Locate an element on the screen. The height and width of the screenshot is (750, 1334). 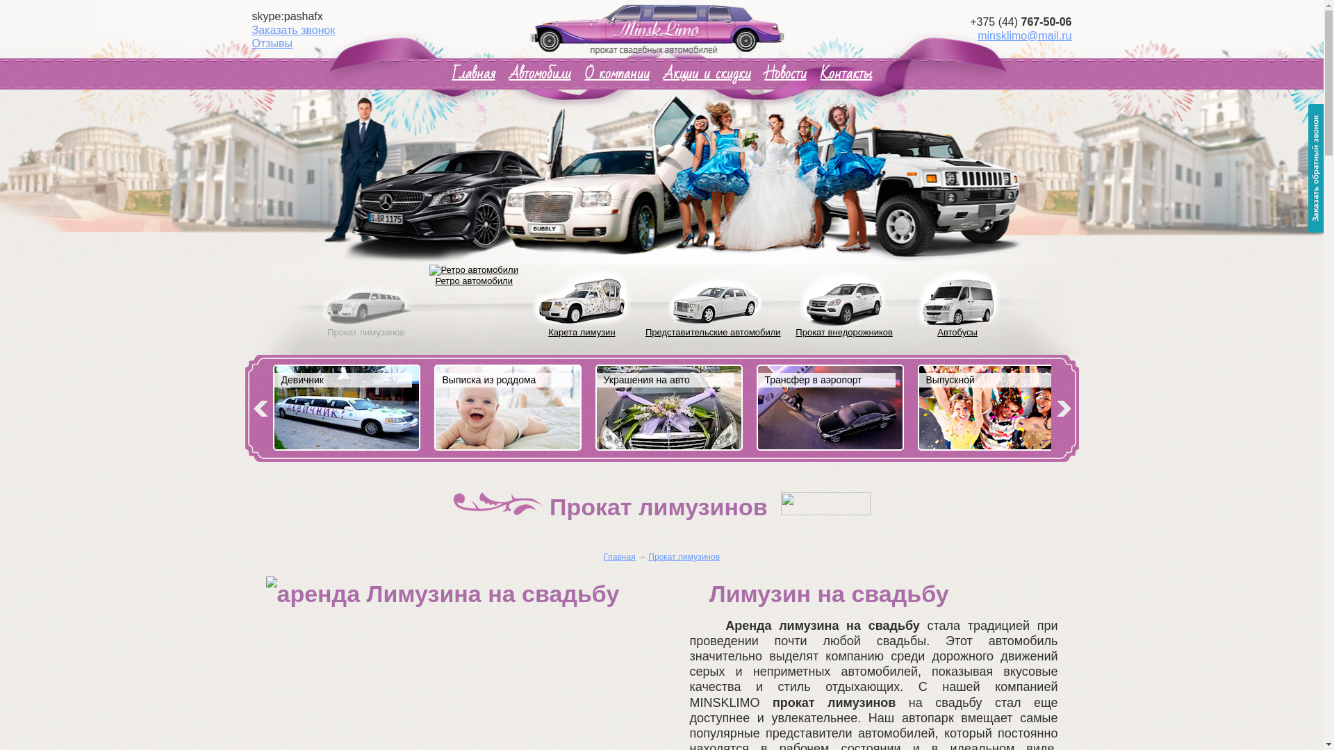
minsklimo@mail.ru is located at coordinates (1024, 36).